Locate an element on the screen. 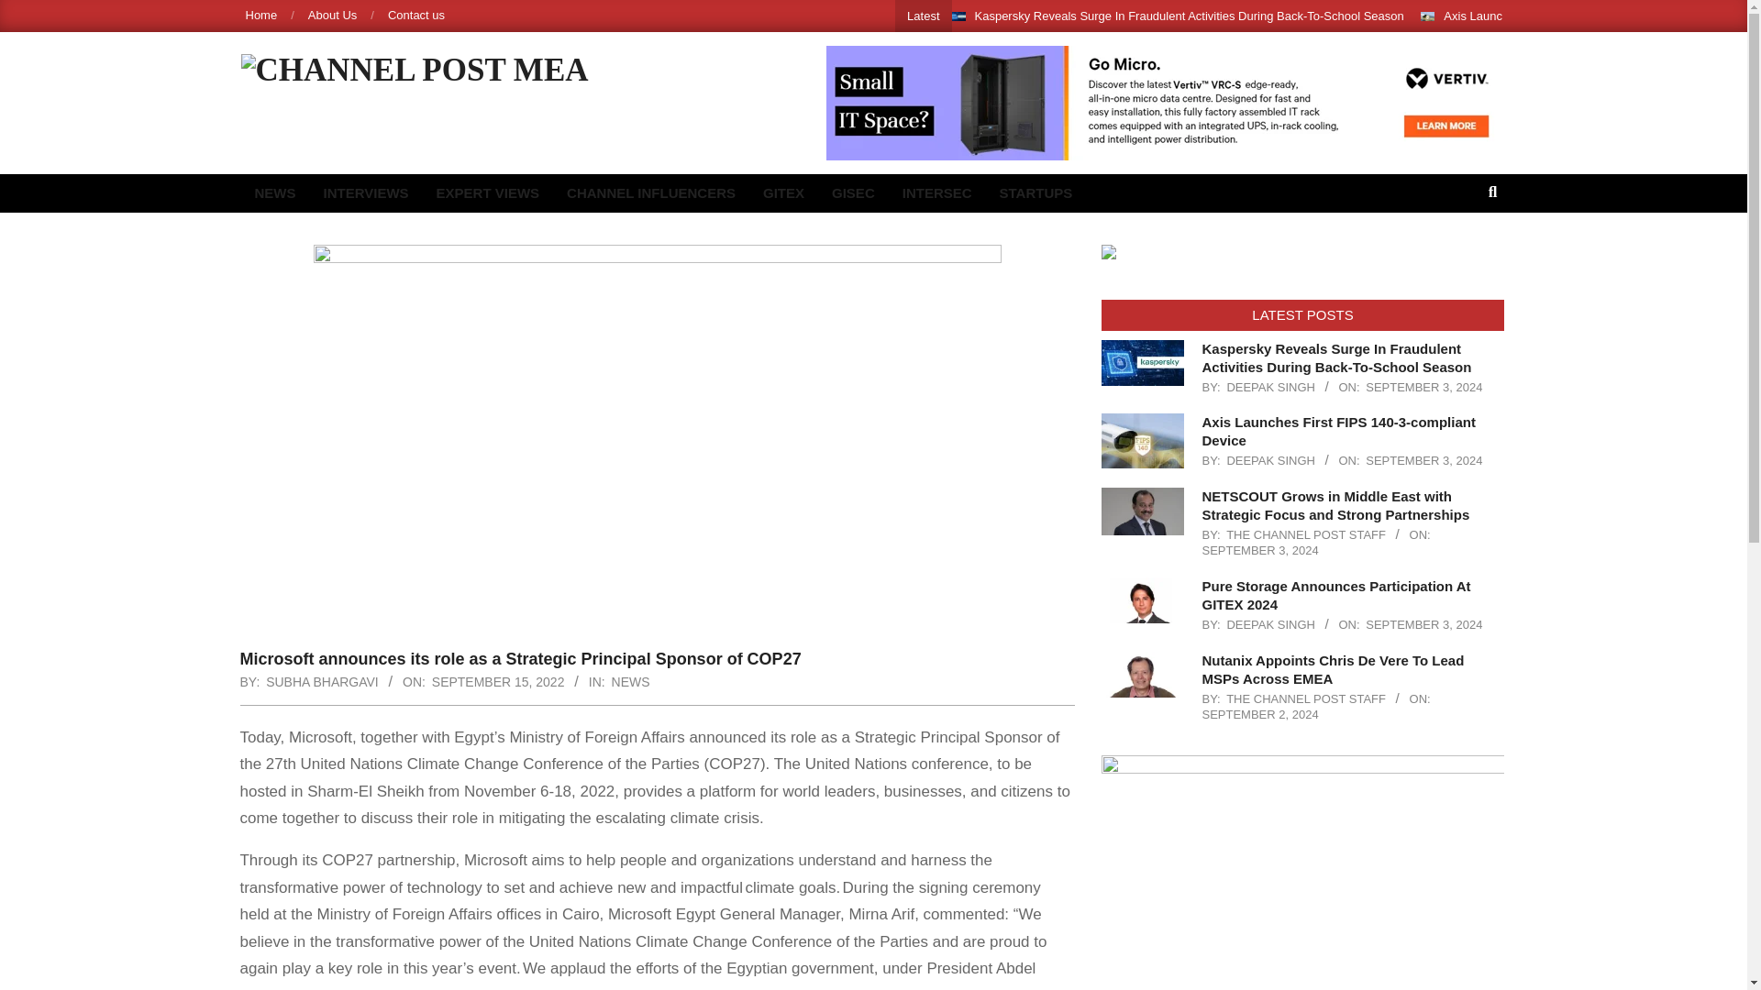 The image size is (1761, 990). Tuesday, September 3, 2024, 1:26 pm is located at coordinates (1423, 460).